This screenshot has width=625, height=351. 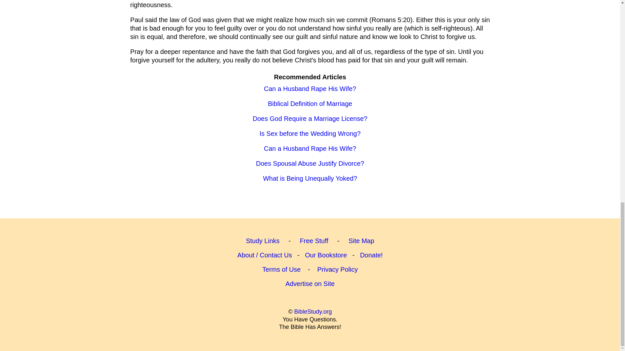 What do you see at coordinates (310, 178) in the screenshot?
I see `What is Being Unequally Yoked?` at bounding box center [310, 178].